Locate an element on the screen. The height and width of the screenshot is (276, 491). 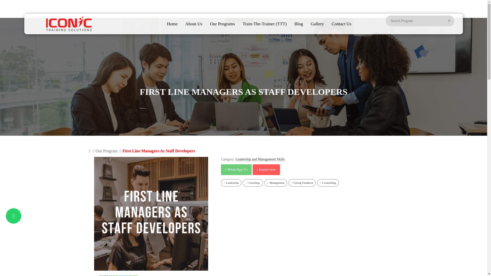
About Us is located at coordinates (194, 24).